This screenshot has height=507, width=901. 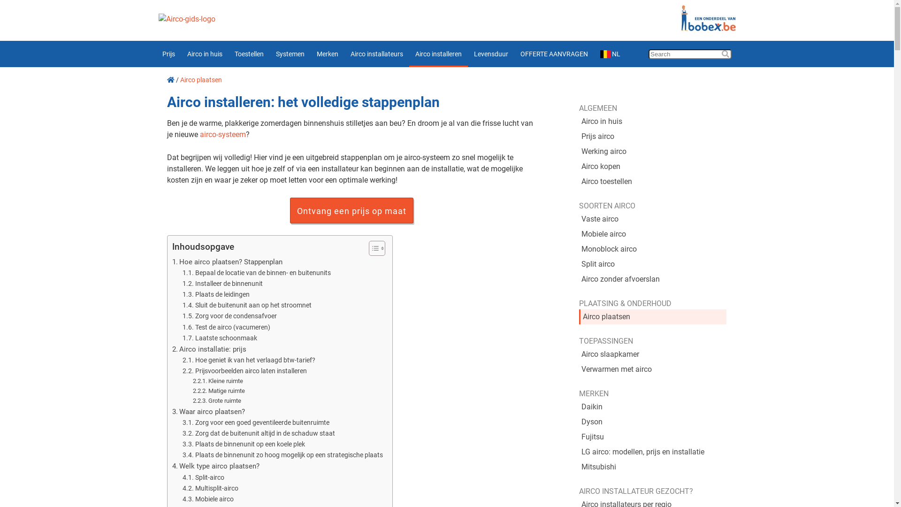 What do you see at coordinates (249, 54) in the screenshot?
I see `Toestellen` at bounding box center [249, 54].